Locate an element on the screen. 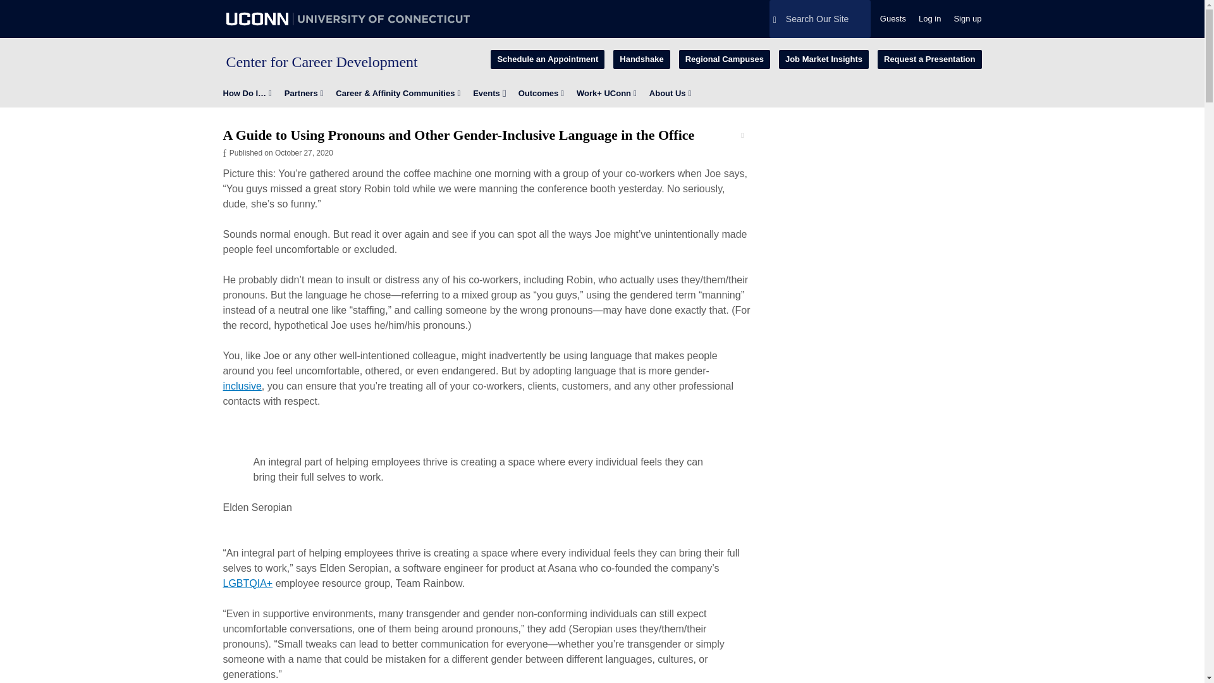 Image resolution: width=1214 pixels, height=683 pixels. Regional Campuses is located at coordinates (724, 59).